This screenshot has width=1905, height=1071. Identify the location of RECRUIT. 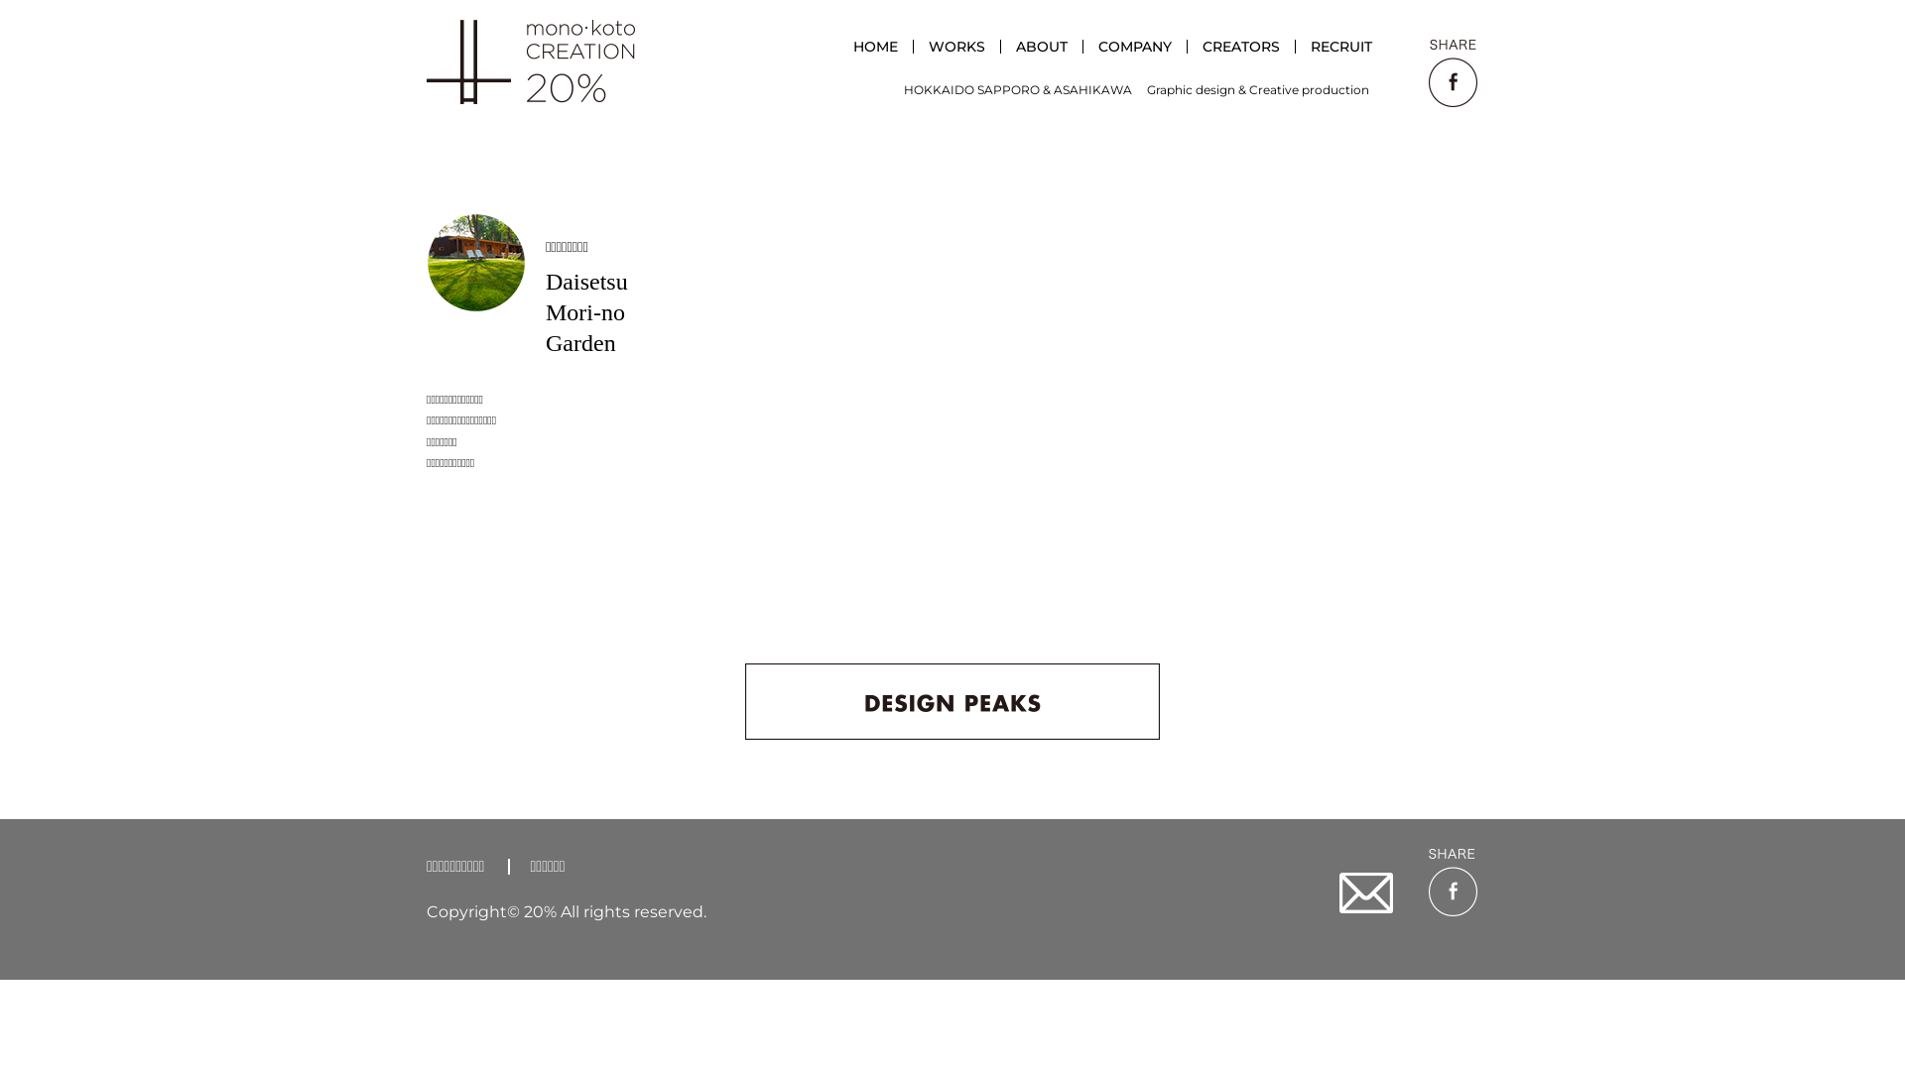
(1341, 47).